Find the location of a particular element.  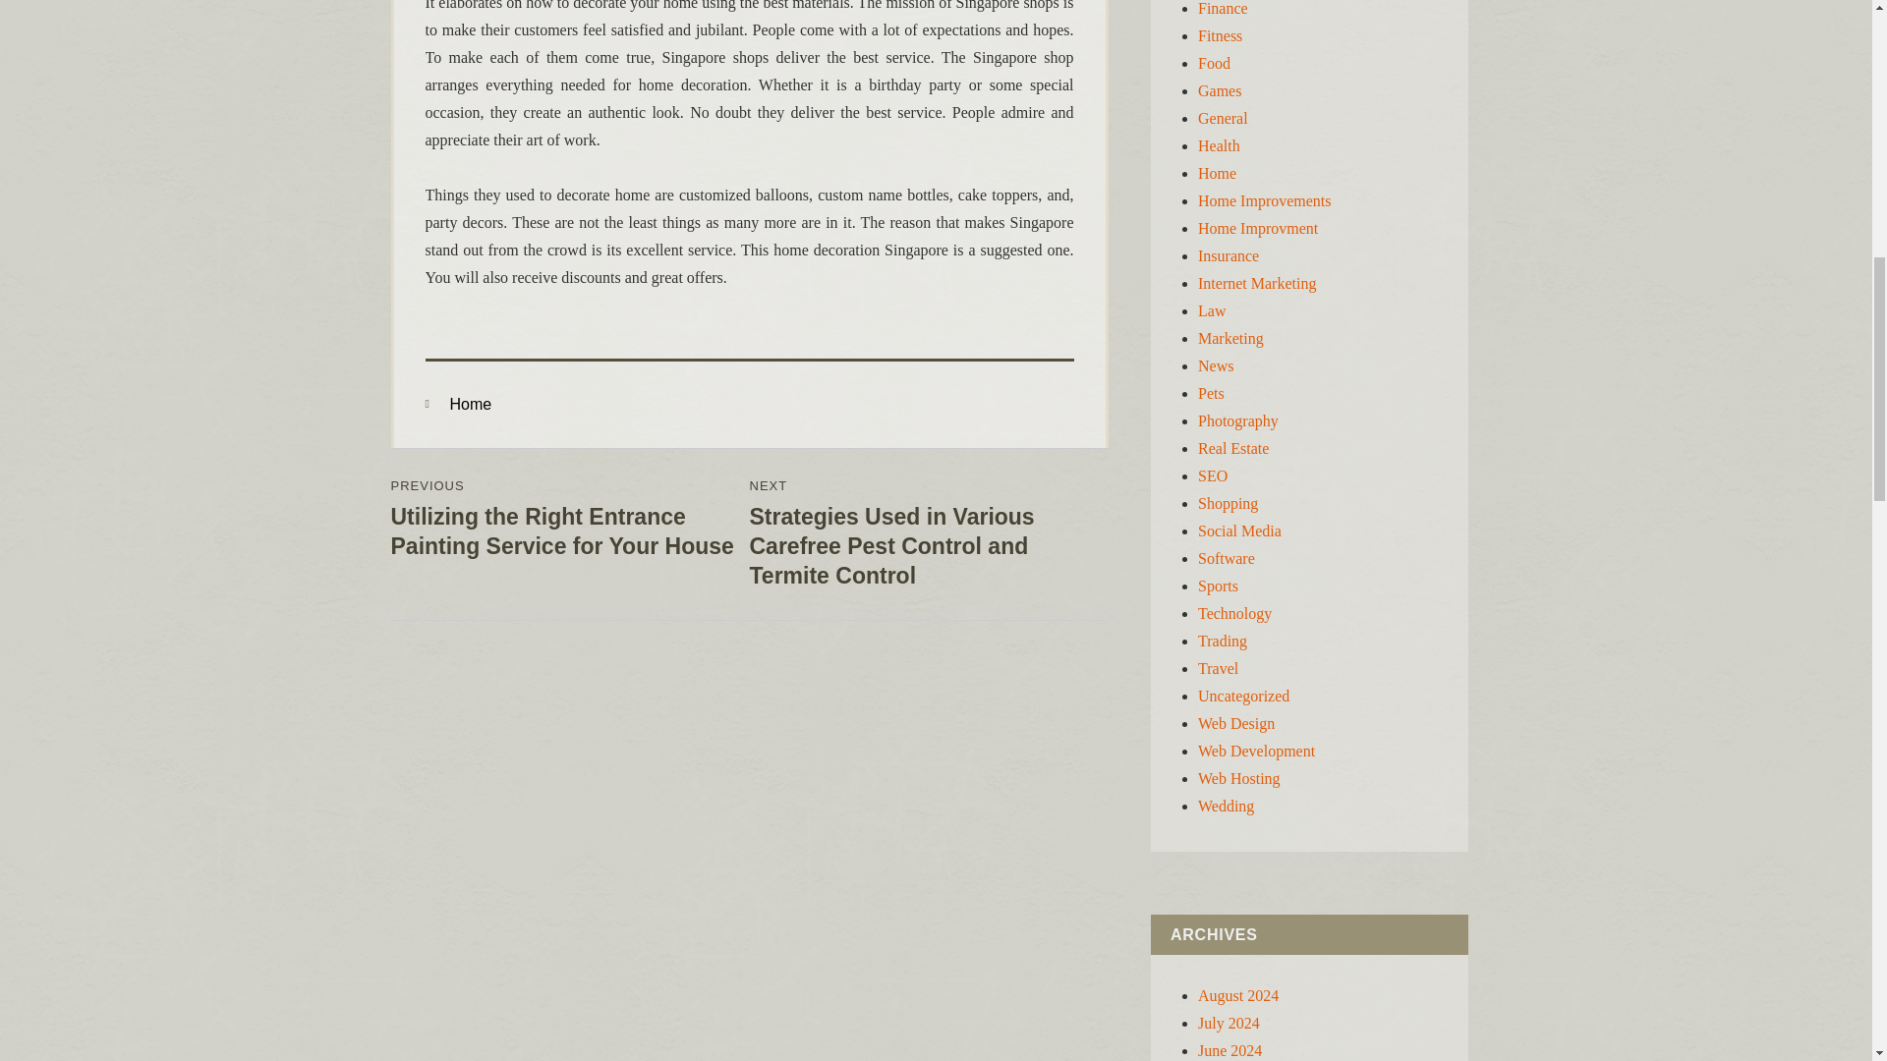

General is located at coordinates (1223, 118).